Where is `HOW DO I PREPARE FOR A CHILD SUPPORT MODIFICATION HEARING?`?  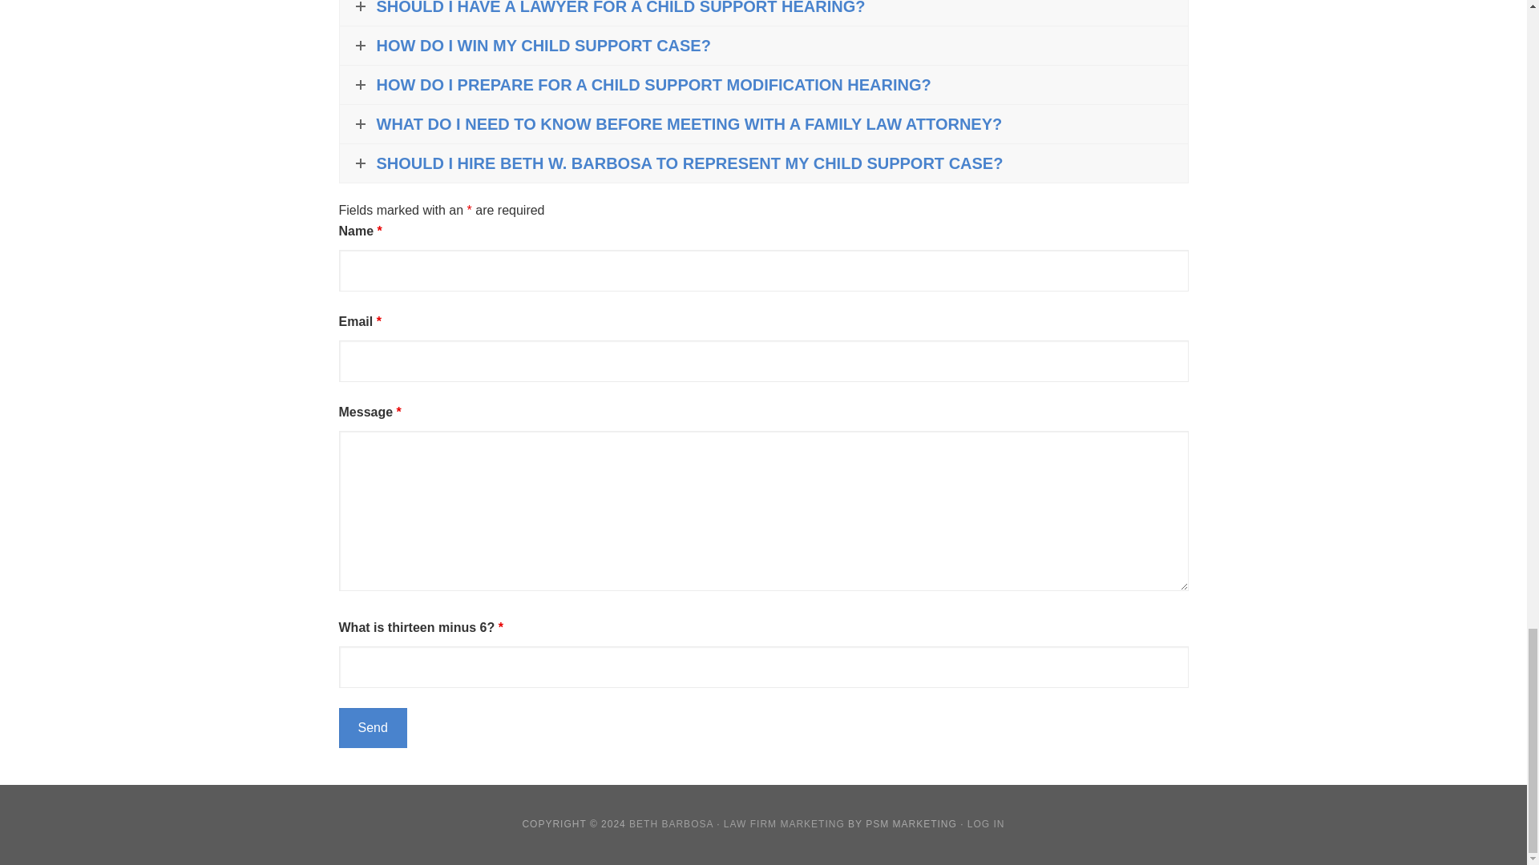
HOW DO I PREPARE FOR A CHILD SUPPORT MODIFICATION HEARING? is located at coordinates (764, 85).